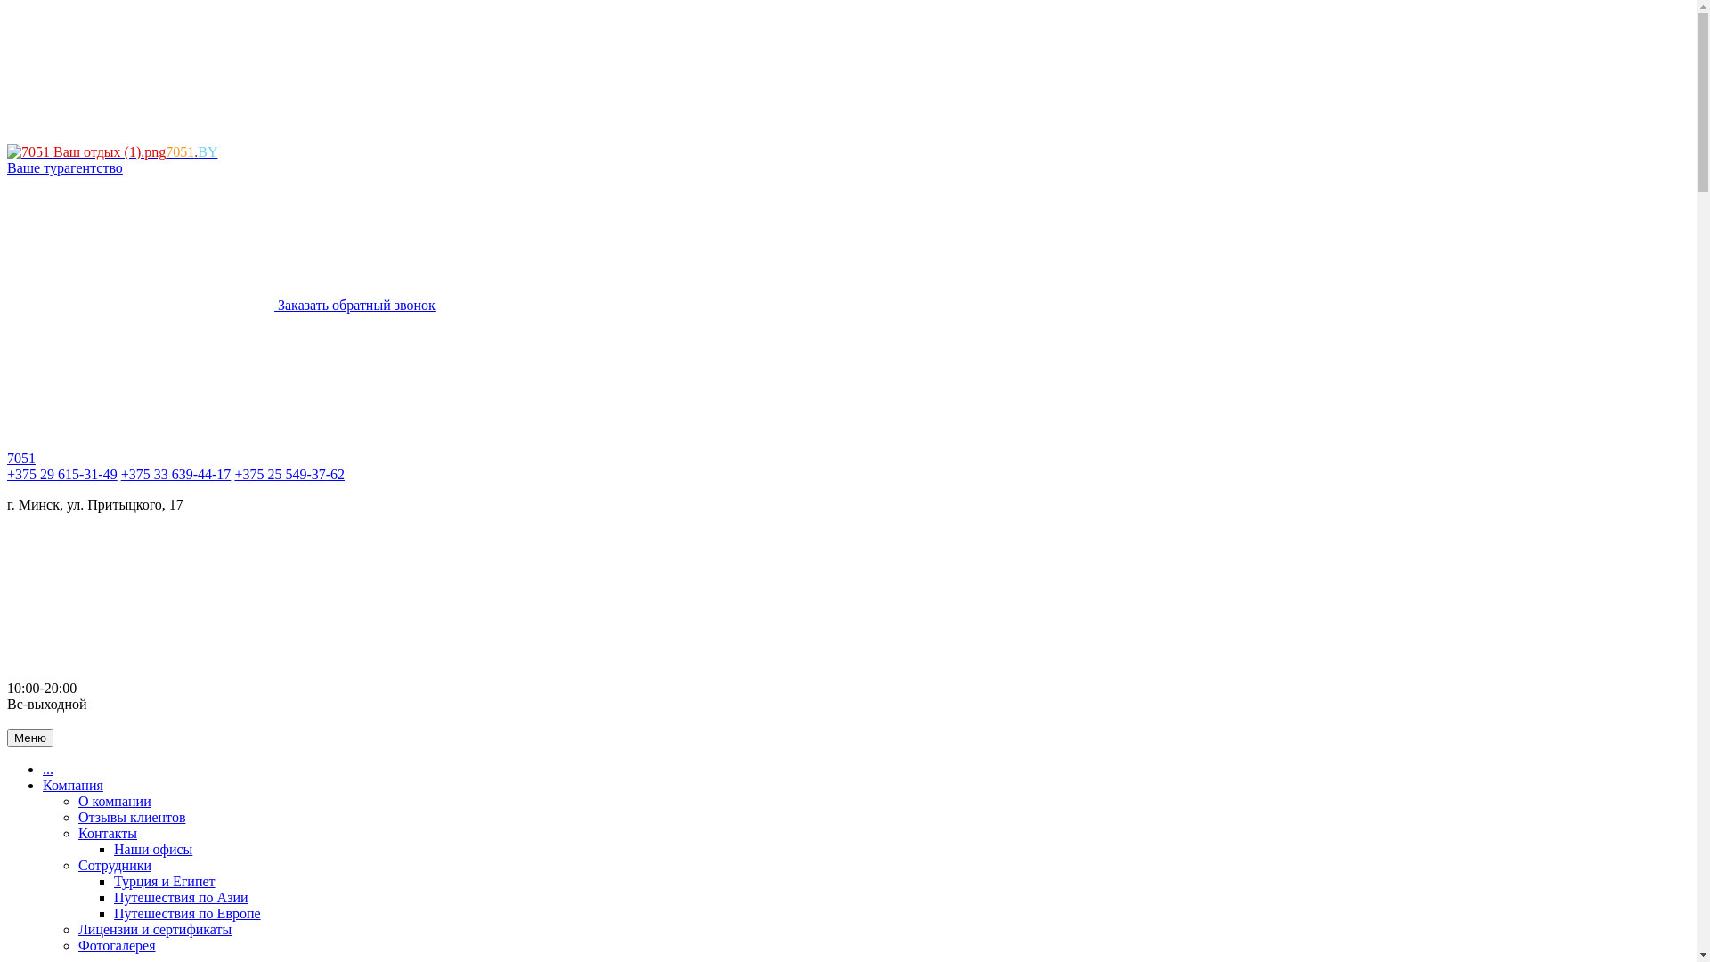 The image size is (1710, 962). What do you see at coordinates (21, 458) in the screenshot?
I see `7051` at bounding box center [21, 458].